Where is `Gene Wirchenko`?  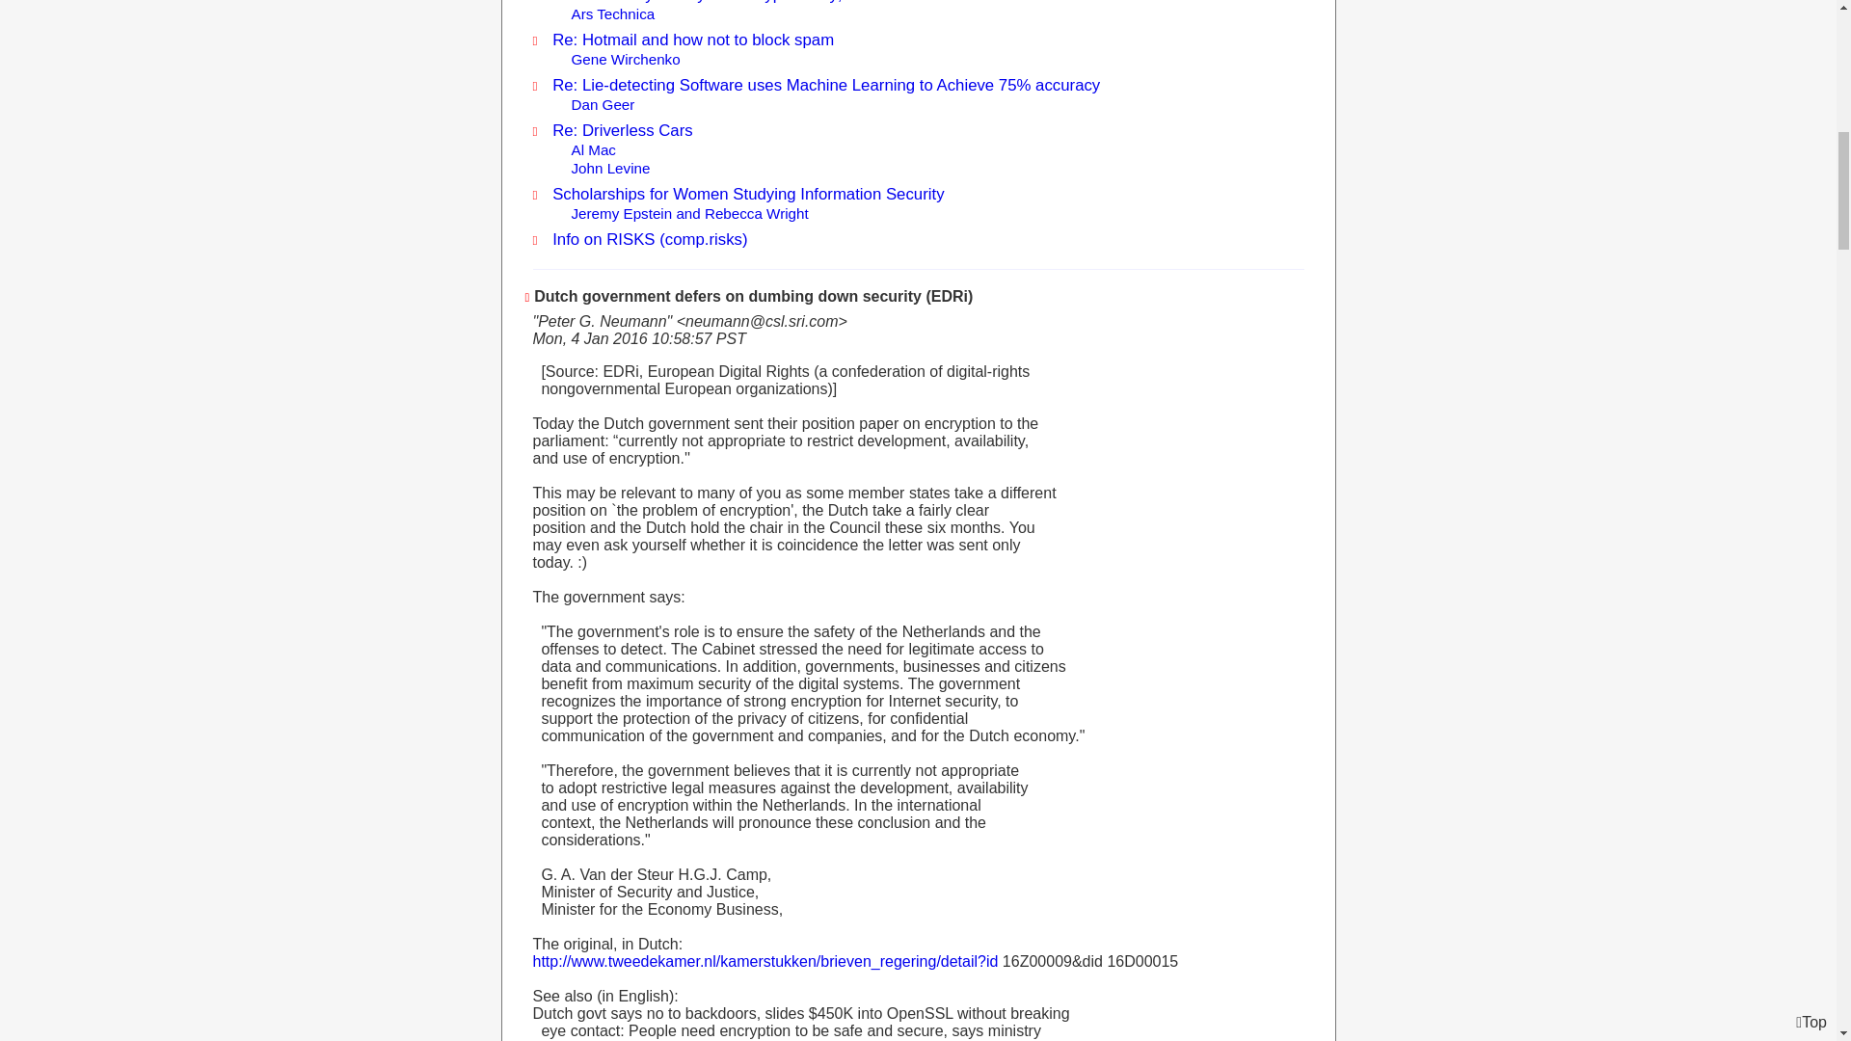
Gene Wirchenko is located at coordinates (625, 59).